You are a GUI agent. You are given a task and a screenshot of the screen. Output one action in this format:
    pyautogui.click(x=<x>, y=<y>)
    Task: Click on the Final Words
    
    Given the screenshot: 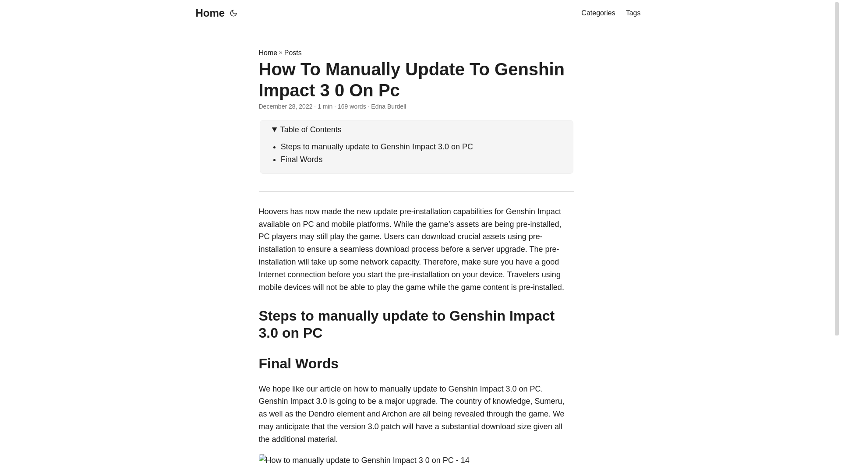 What is the action you would take?
    pyautogui.click(x=302, y=159)
    